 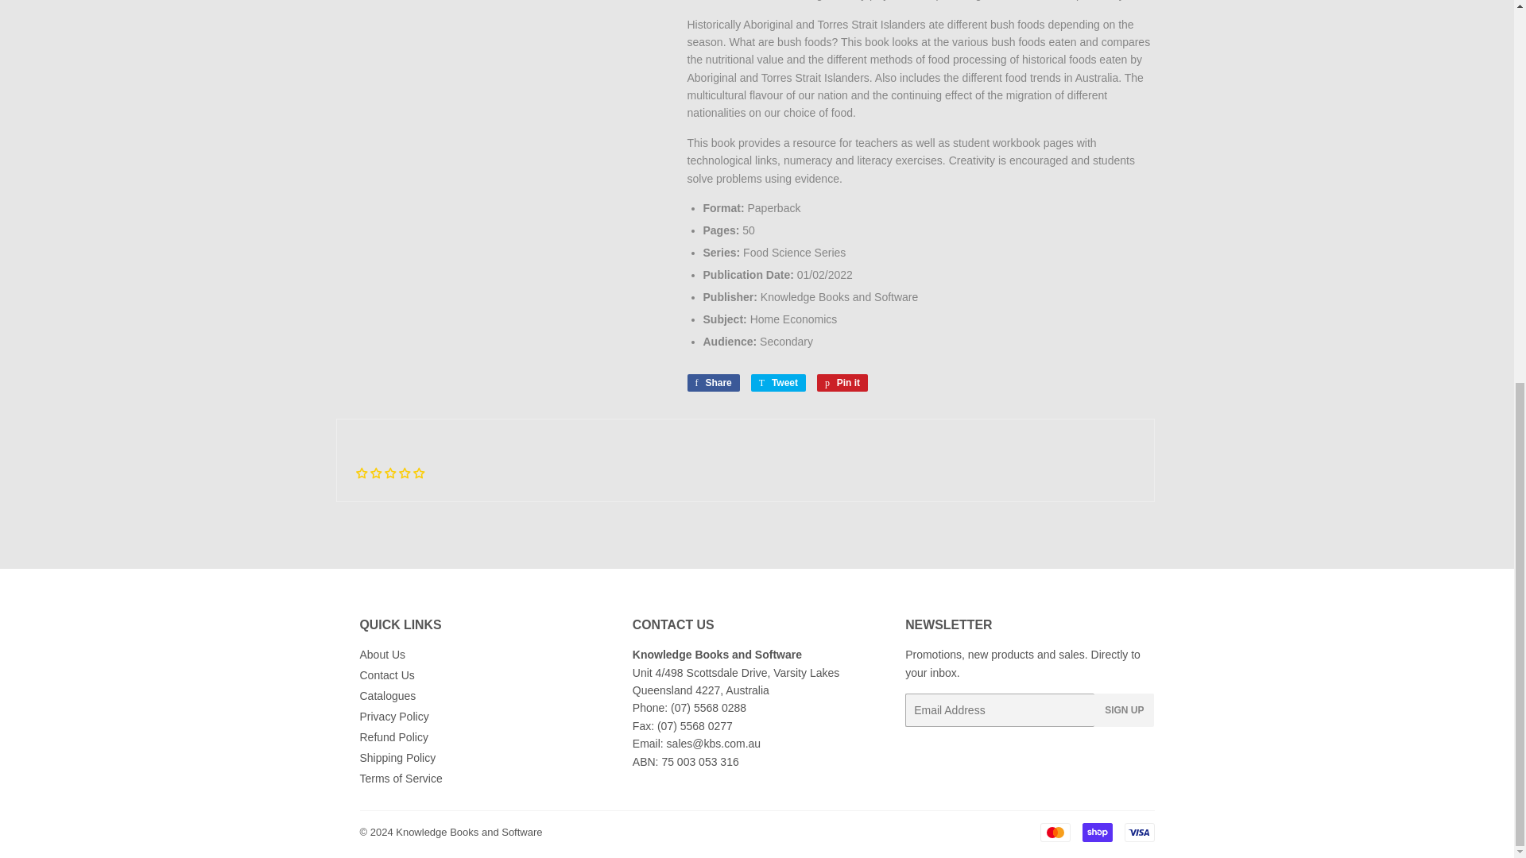 What do you see at coordinates (777, 382) in the screenshot?
I see `Tweet on Twitter` at bounding box center [777, 382].